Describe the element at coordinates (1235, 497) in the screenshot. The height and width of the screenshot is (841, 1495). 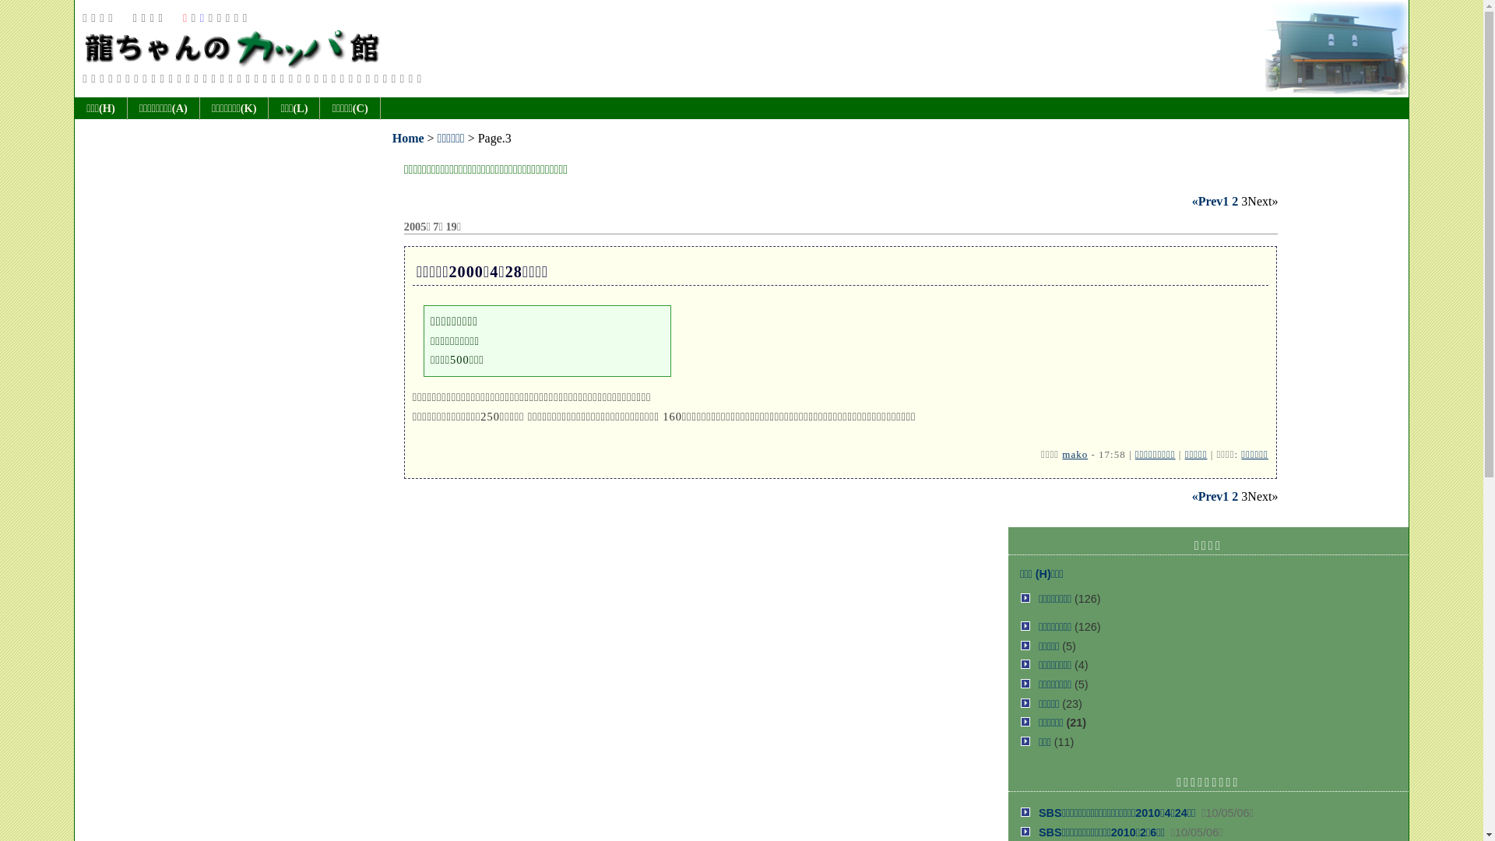
I see `2` at that location.